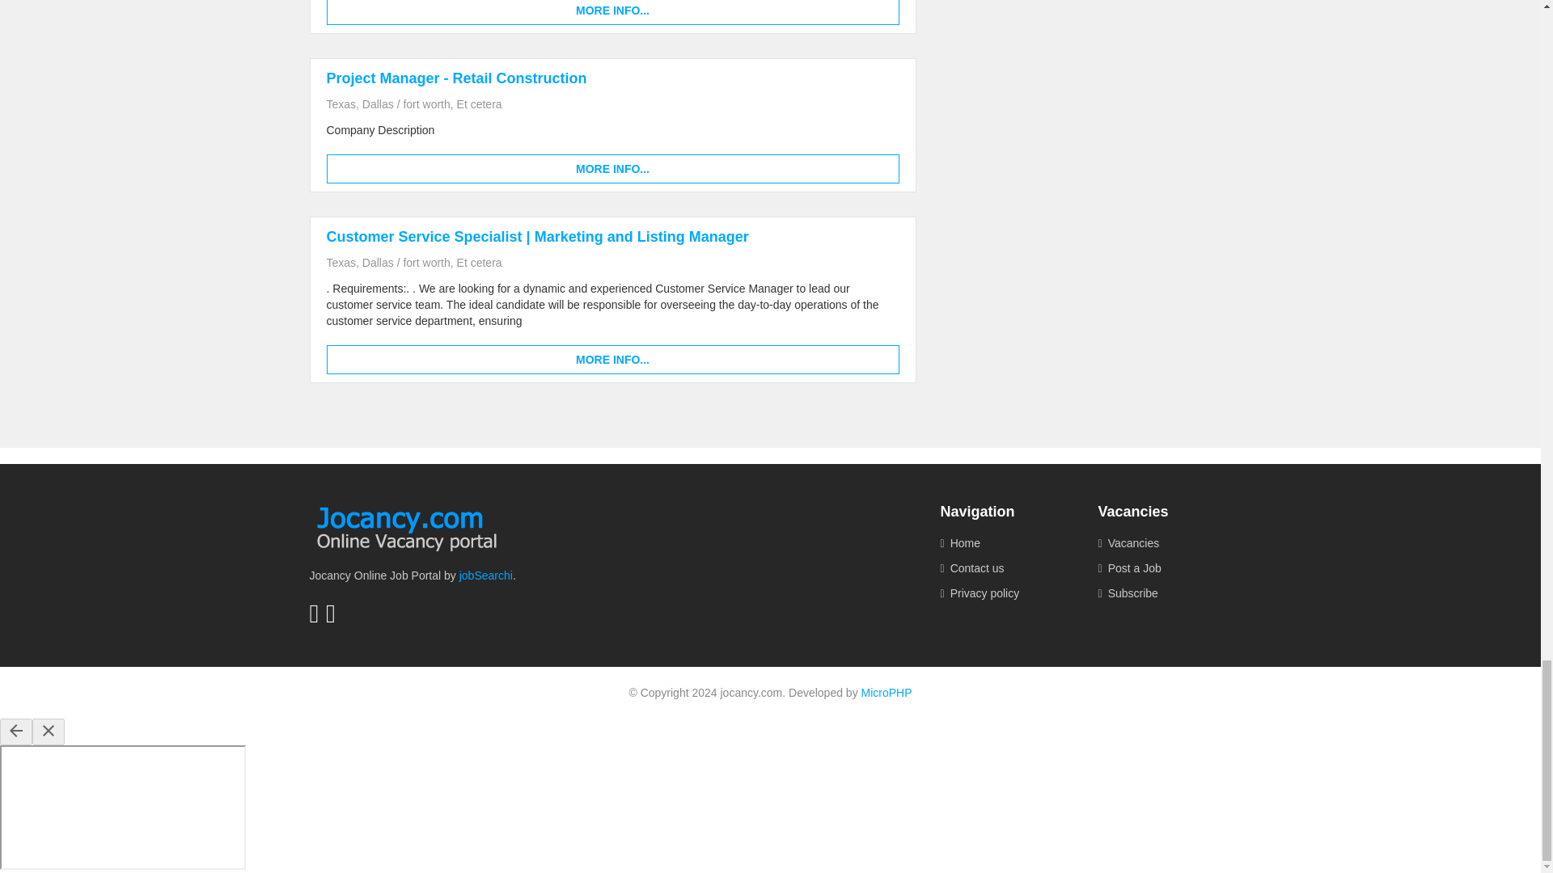  I want to click on MORE INFO..., so click(612, 13).